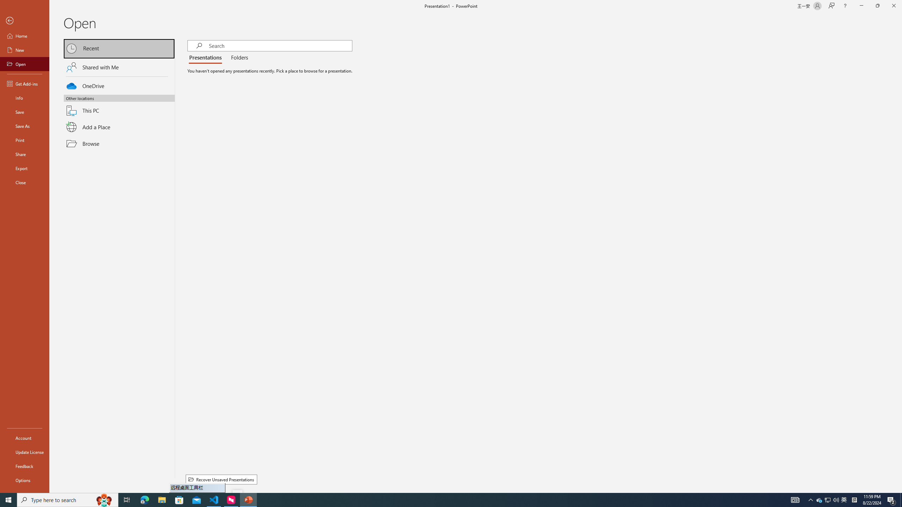  I want to click on Folders, so click(238, 58).